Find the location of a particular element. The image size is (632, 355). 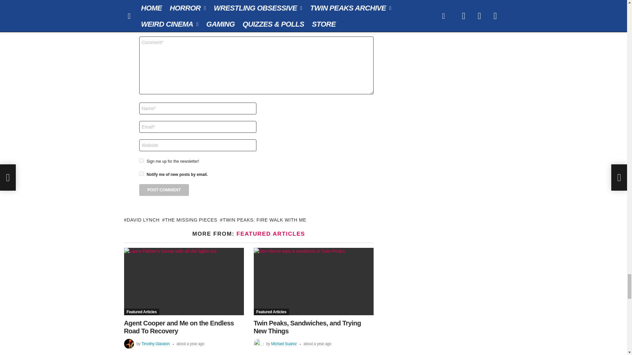

subscribe is located at coordinates (141, 174).